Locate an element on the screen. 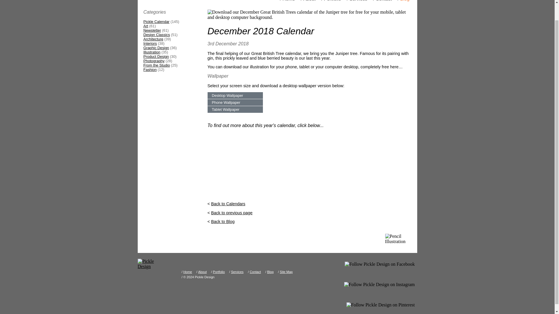 The image size is (559, 314). Desktop Wallpaper is located at coordinates (235, 95).